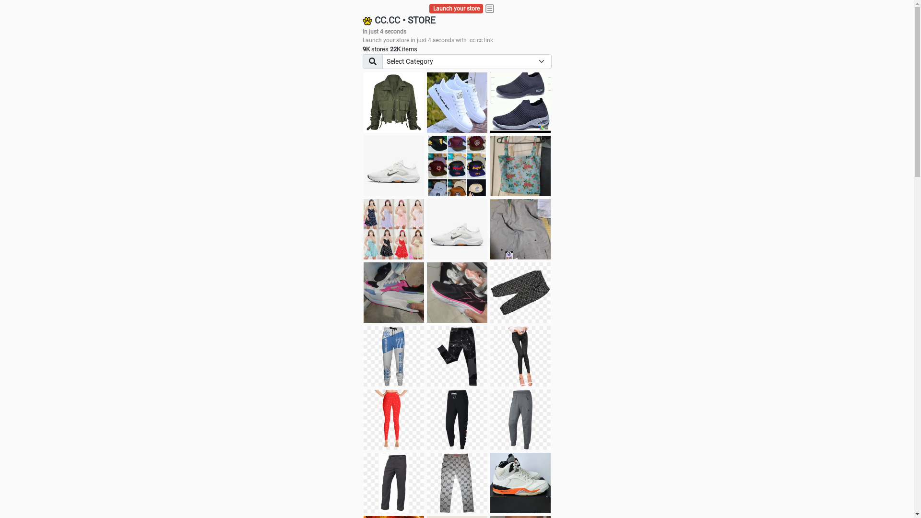  Describe the element at coordinates (457, 293) in the screenshot. I see `Zapatillas` at that location.